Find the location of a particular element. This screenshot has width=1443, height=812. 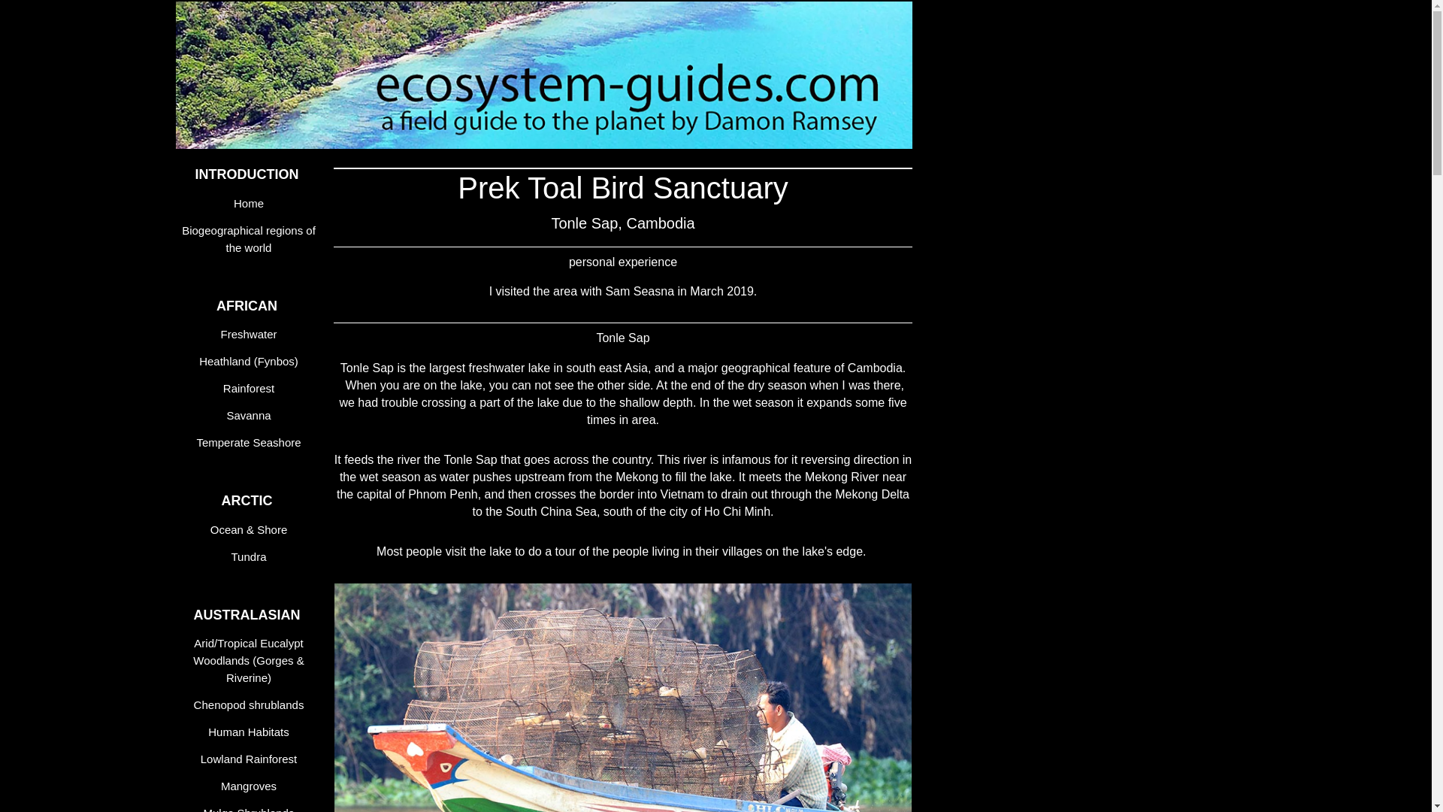

Home is located at coordinates (251, 203).